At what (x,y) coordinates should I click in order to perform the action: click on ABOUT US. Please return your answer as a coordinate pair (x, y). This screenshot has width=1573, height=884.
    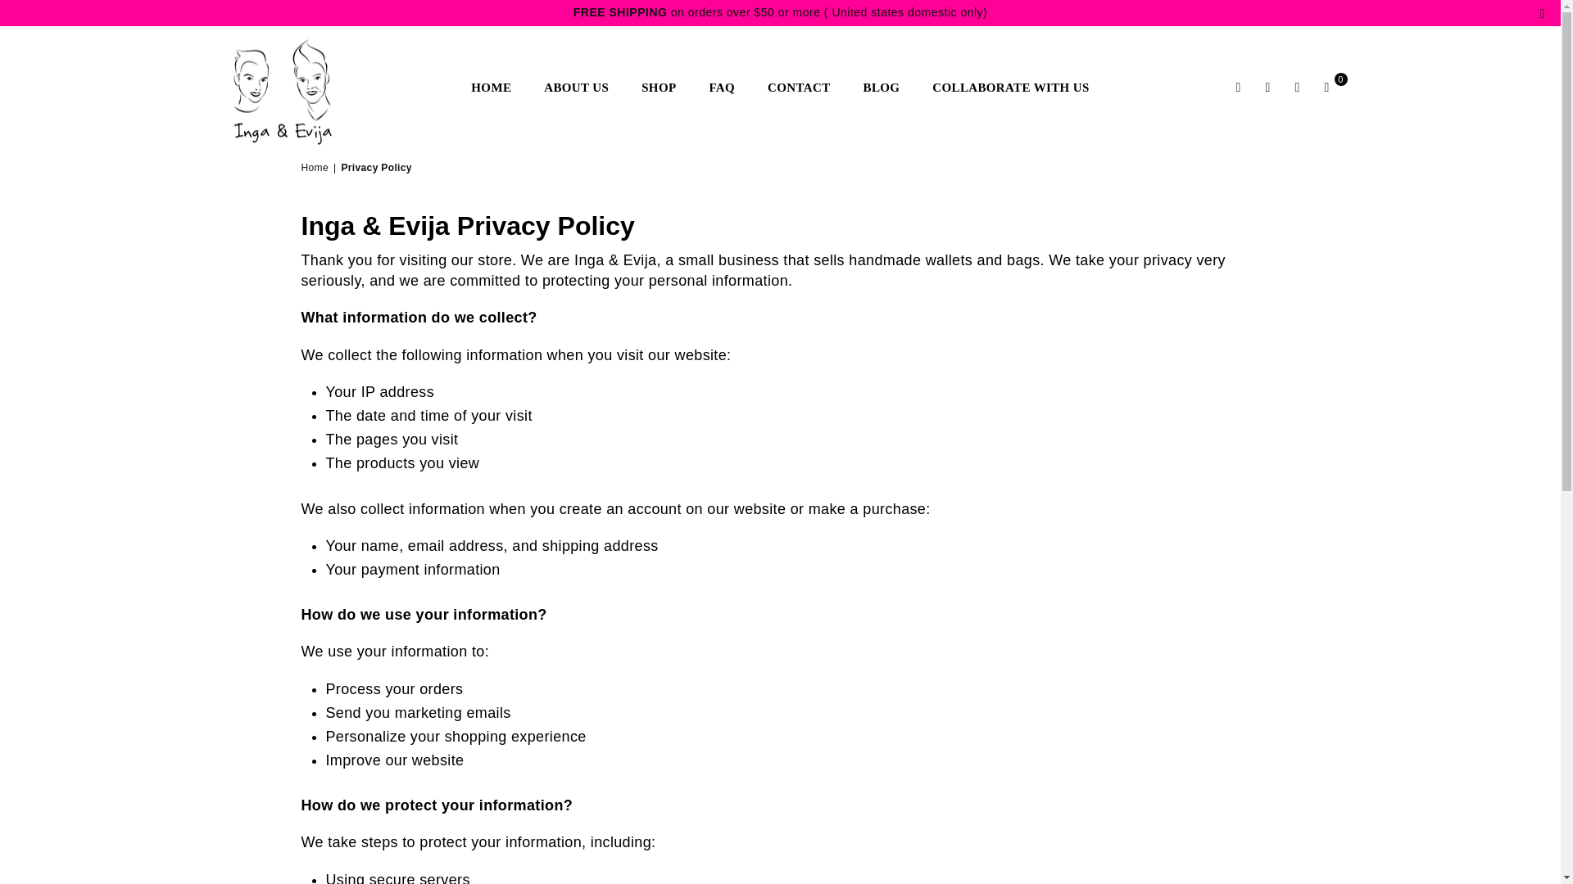
    Looking at the image, I should click on (576, 88).